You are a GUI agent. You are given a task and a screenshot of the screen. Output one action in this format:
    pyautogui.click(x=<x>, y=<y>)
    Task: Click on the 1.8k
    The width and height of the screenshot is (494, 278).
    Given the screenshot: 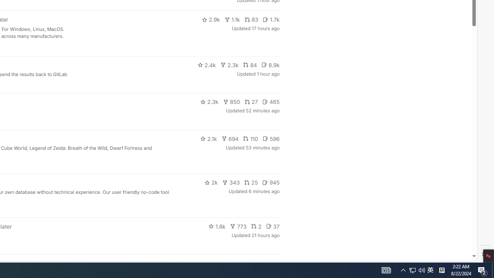 What is the action you would take?
    pyautogui.click(x=217, y=226)
    